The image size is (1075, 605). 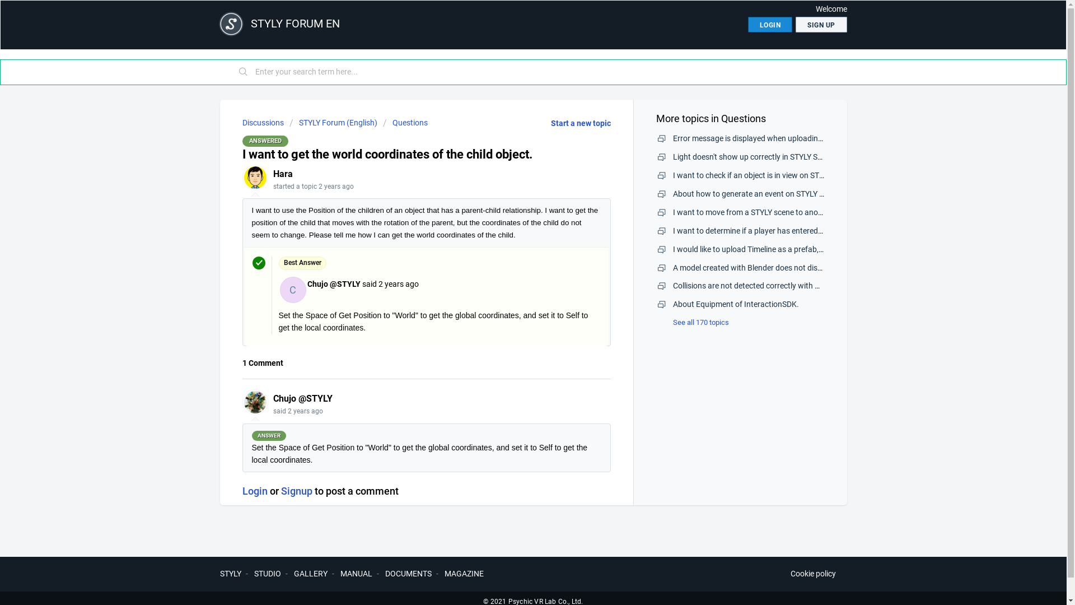 I want to click on Questions, so click(x=405, y=123).